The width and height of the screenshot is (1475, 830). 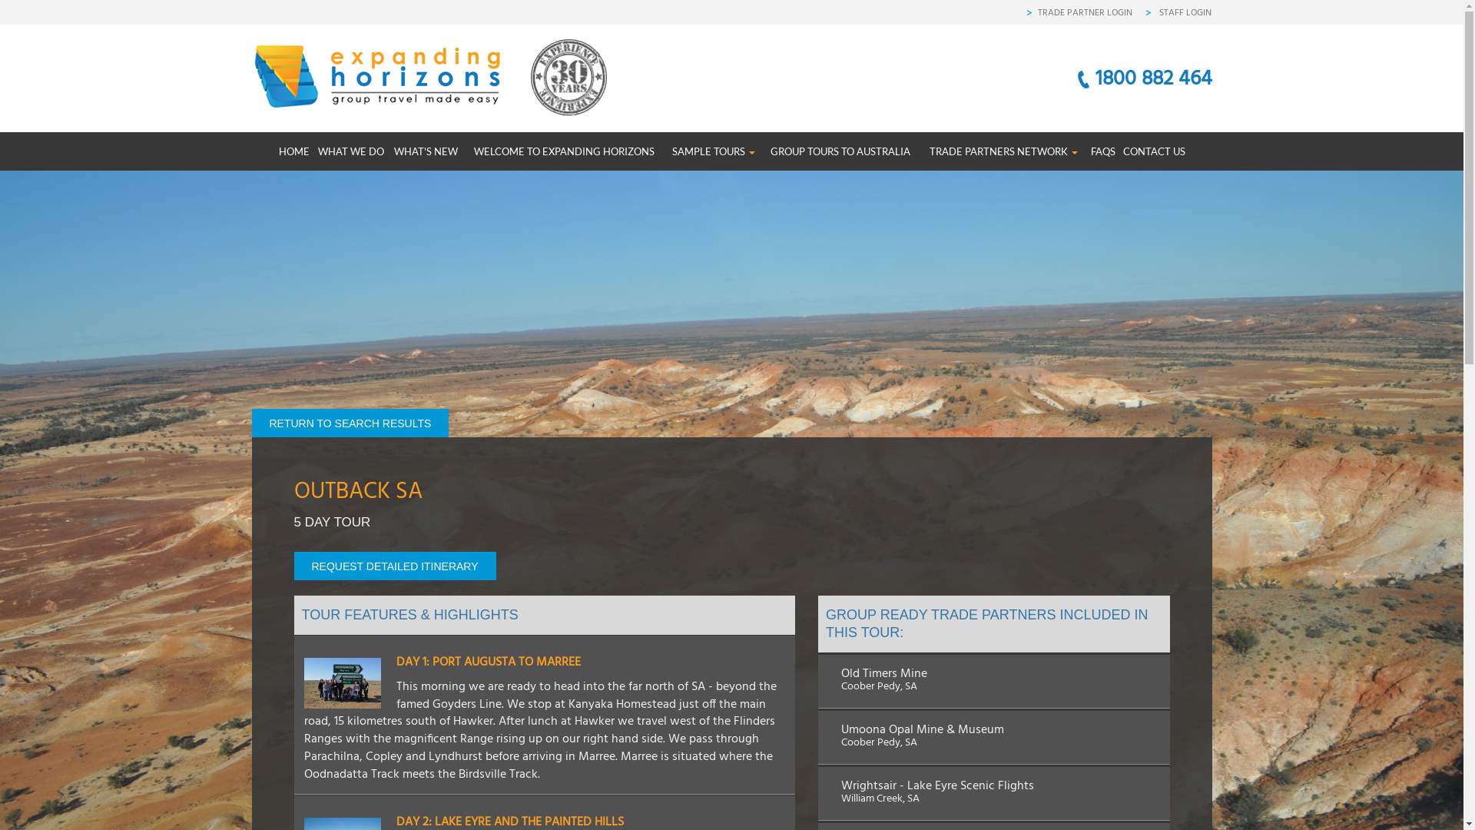 I want to click on TRADE PARTNERS NETWORK, so click(x=1003, y=151).